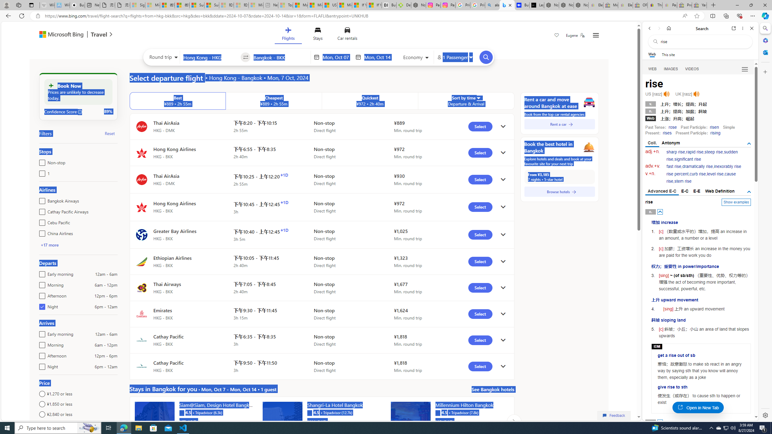 The image size is (772, 434). I want to click on Class: msft-bing-logo msft-bing-logo-desktop, so click(60, 34).